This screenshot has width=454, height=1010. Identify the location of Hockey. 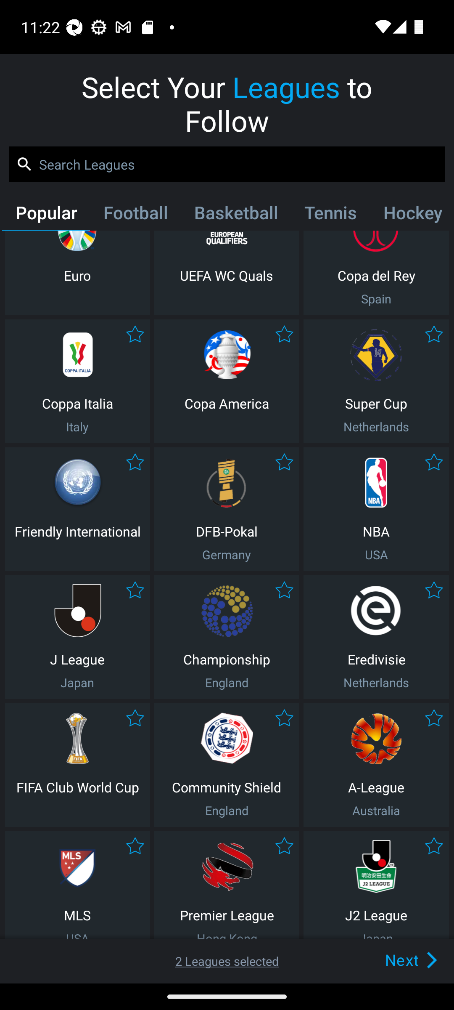
(411, 215).